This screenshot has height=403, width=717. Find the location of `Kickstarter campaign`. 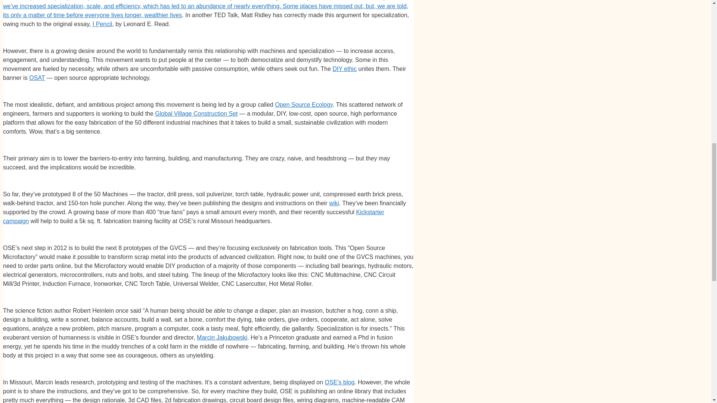

Kickstarter campaign is located at coordinates (193, 216).